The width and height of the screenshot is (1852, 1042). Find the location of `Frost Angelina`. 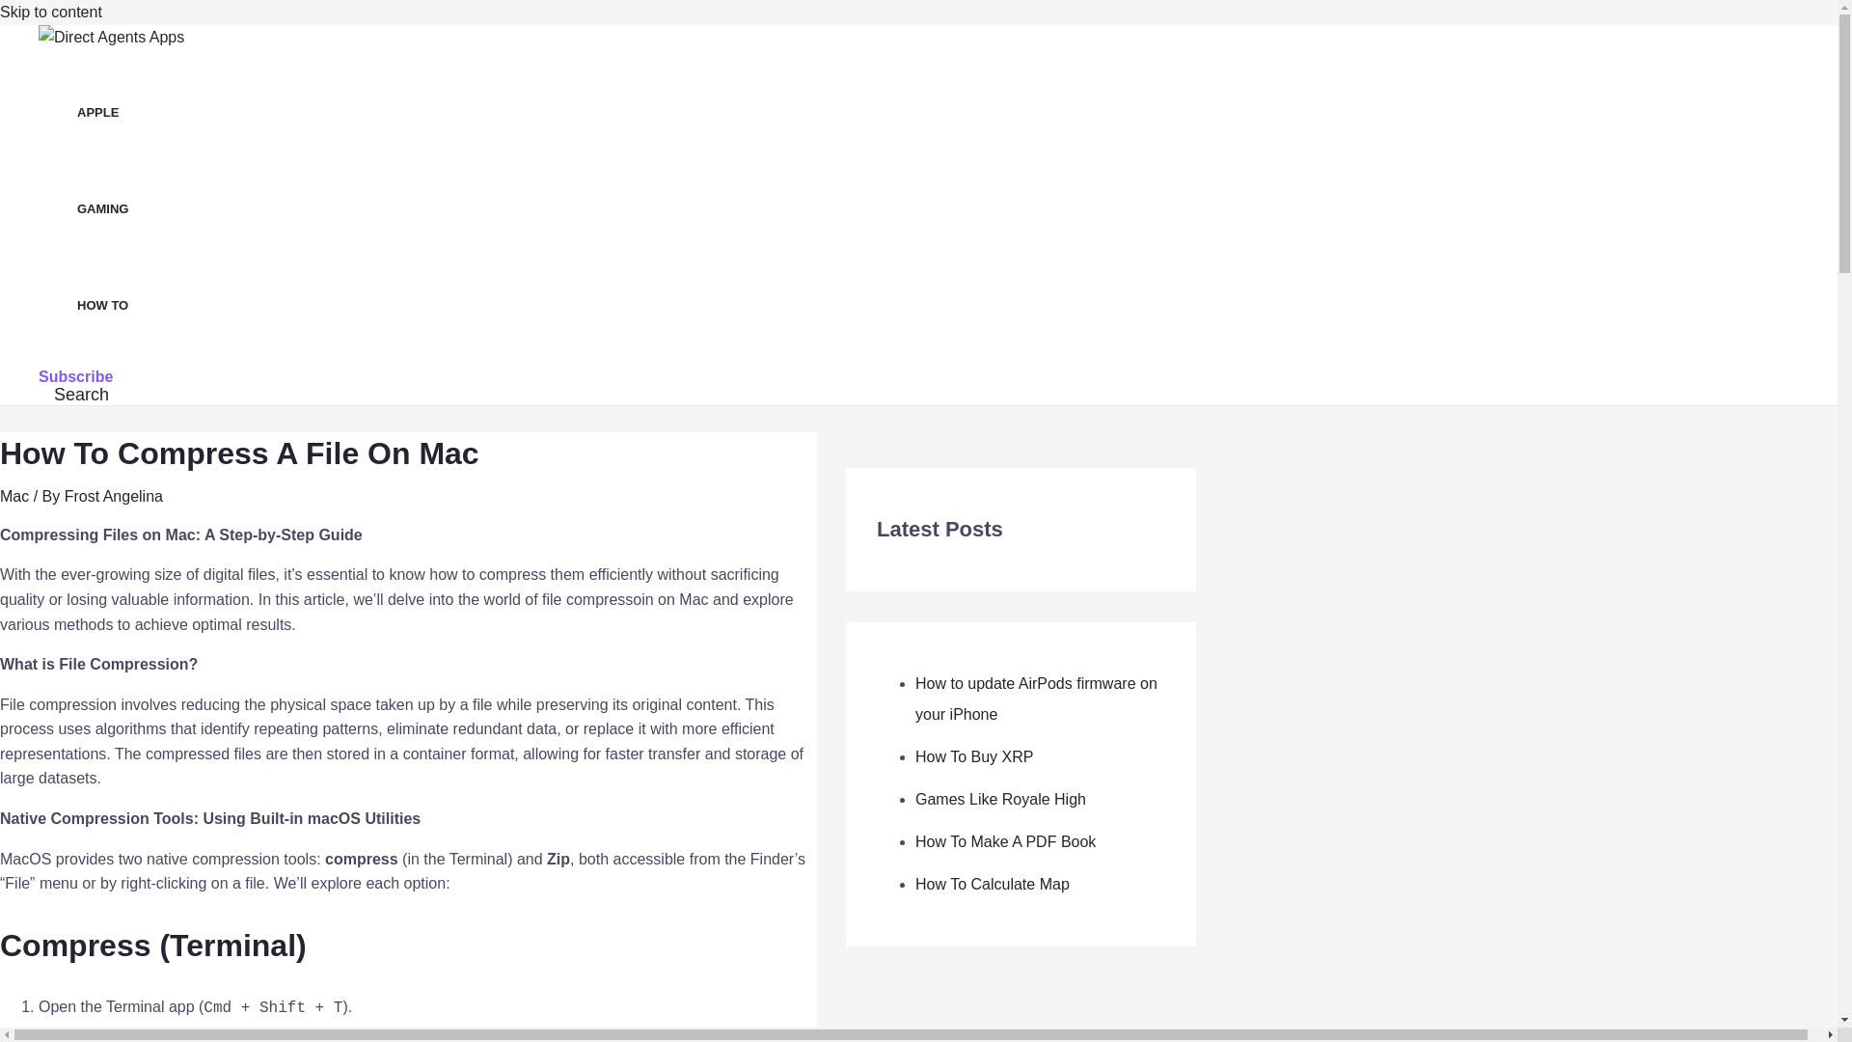

Frost Angelina is located at coordinates (114, 496).